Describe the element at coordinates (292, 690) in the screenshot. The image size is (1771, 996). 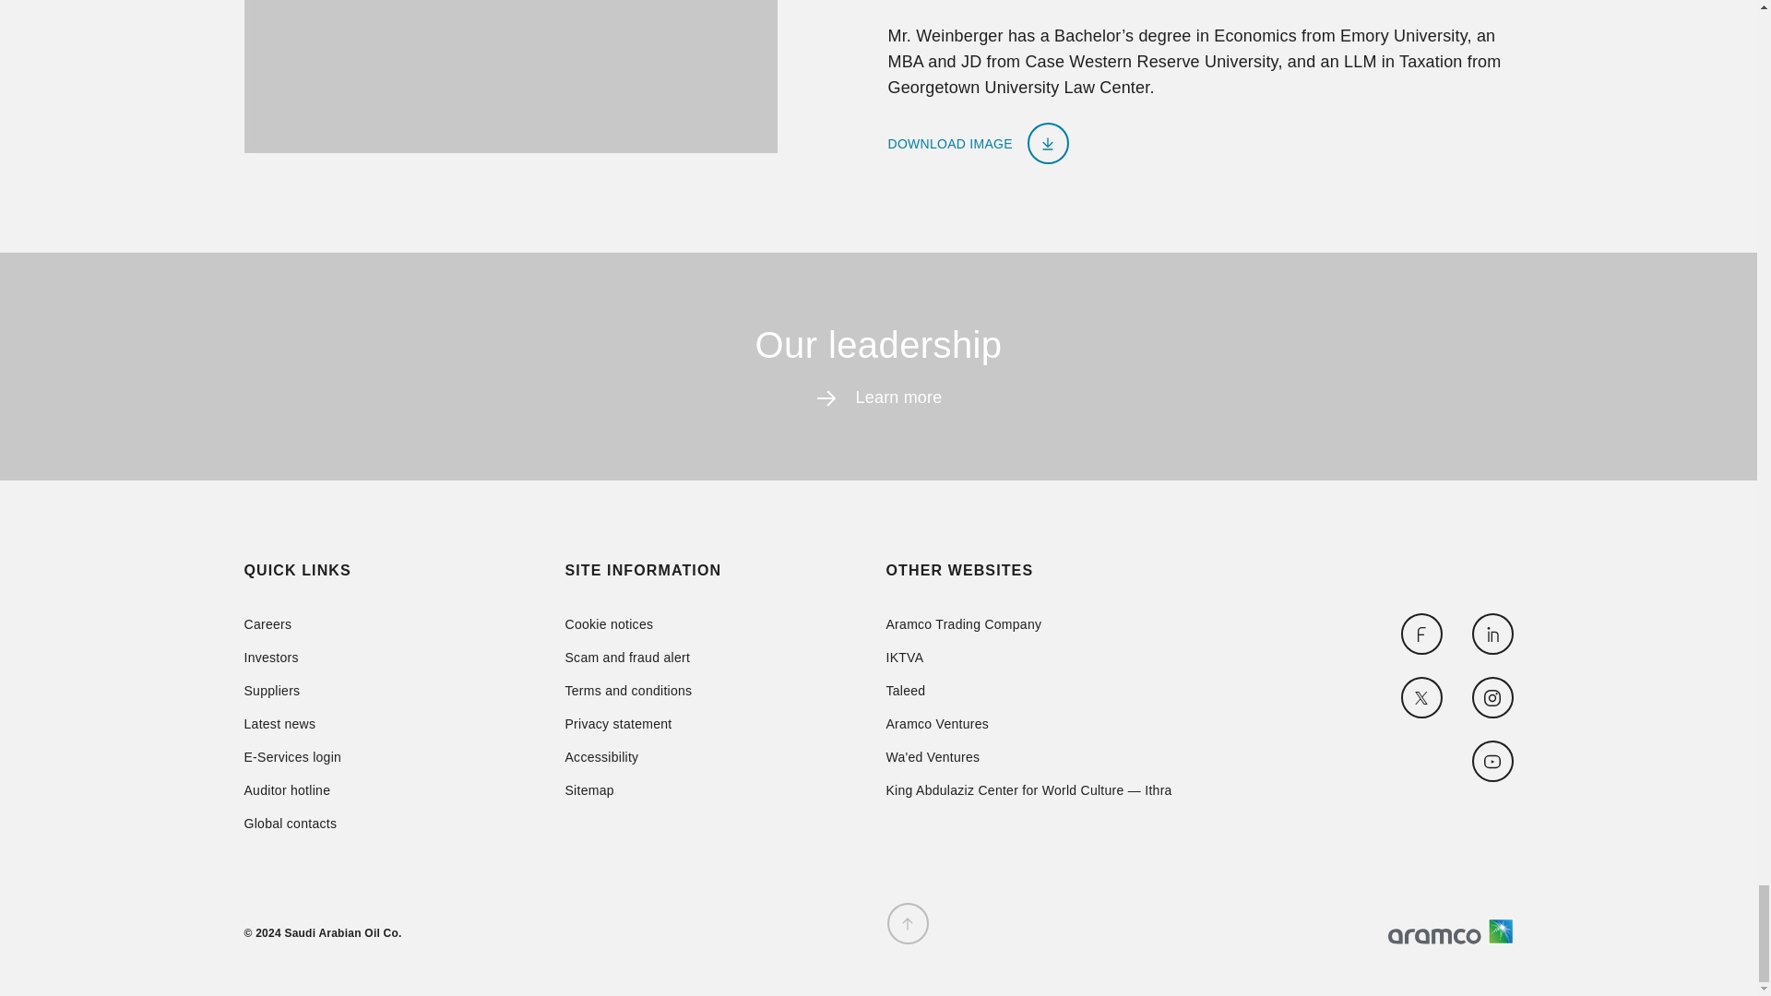
I see `Suppliers` at that location.